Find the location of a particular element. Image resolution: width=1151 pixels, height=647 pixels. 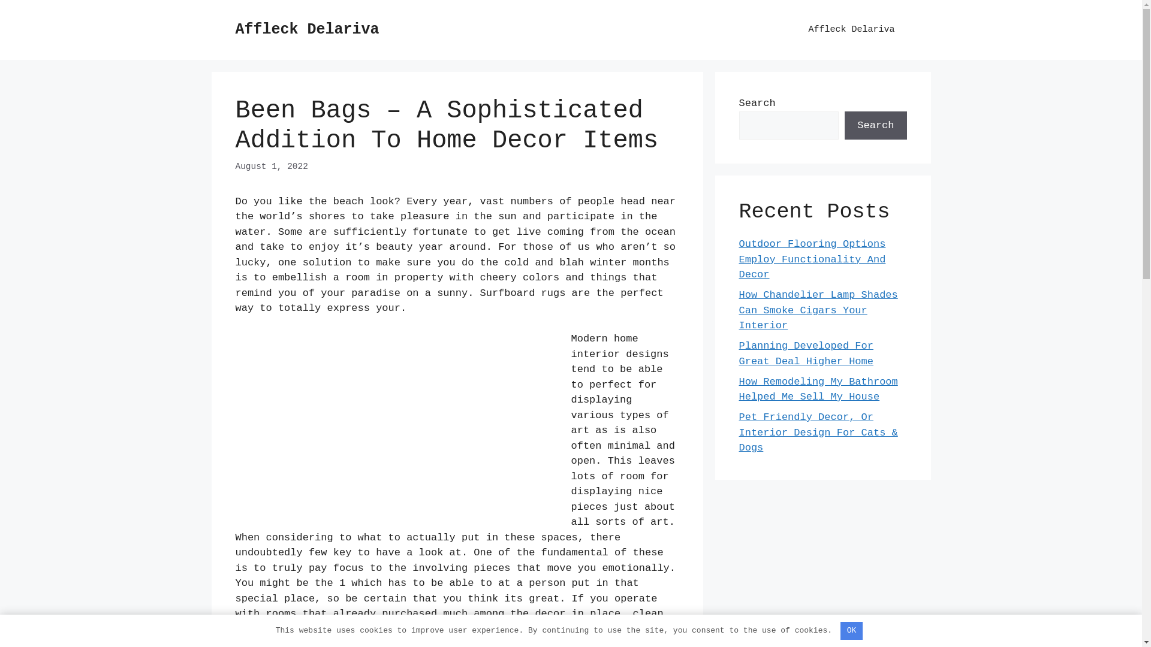

Search is located at coordinates (875, 126).